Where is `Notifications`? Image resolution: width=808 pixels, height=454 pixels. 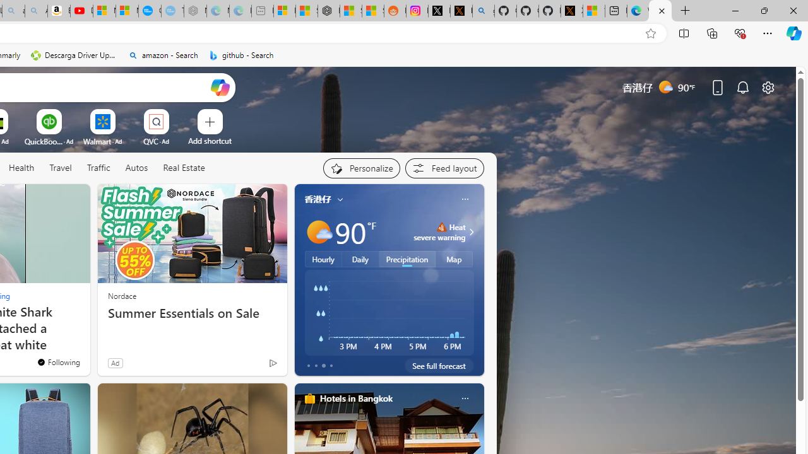
Notifications is located at coordinates (742, 87).